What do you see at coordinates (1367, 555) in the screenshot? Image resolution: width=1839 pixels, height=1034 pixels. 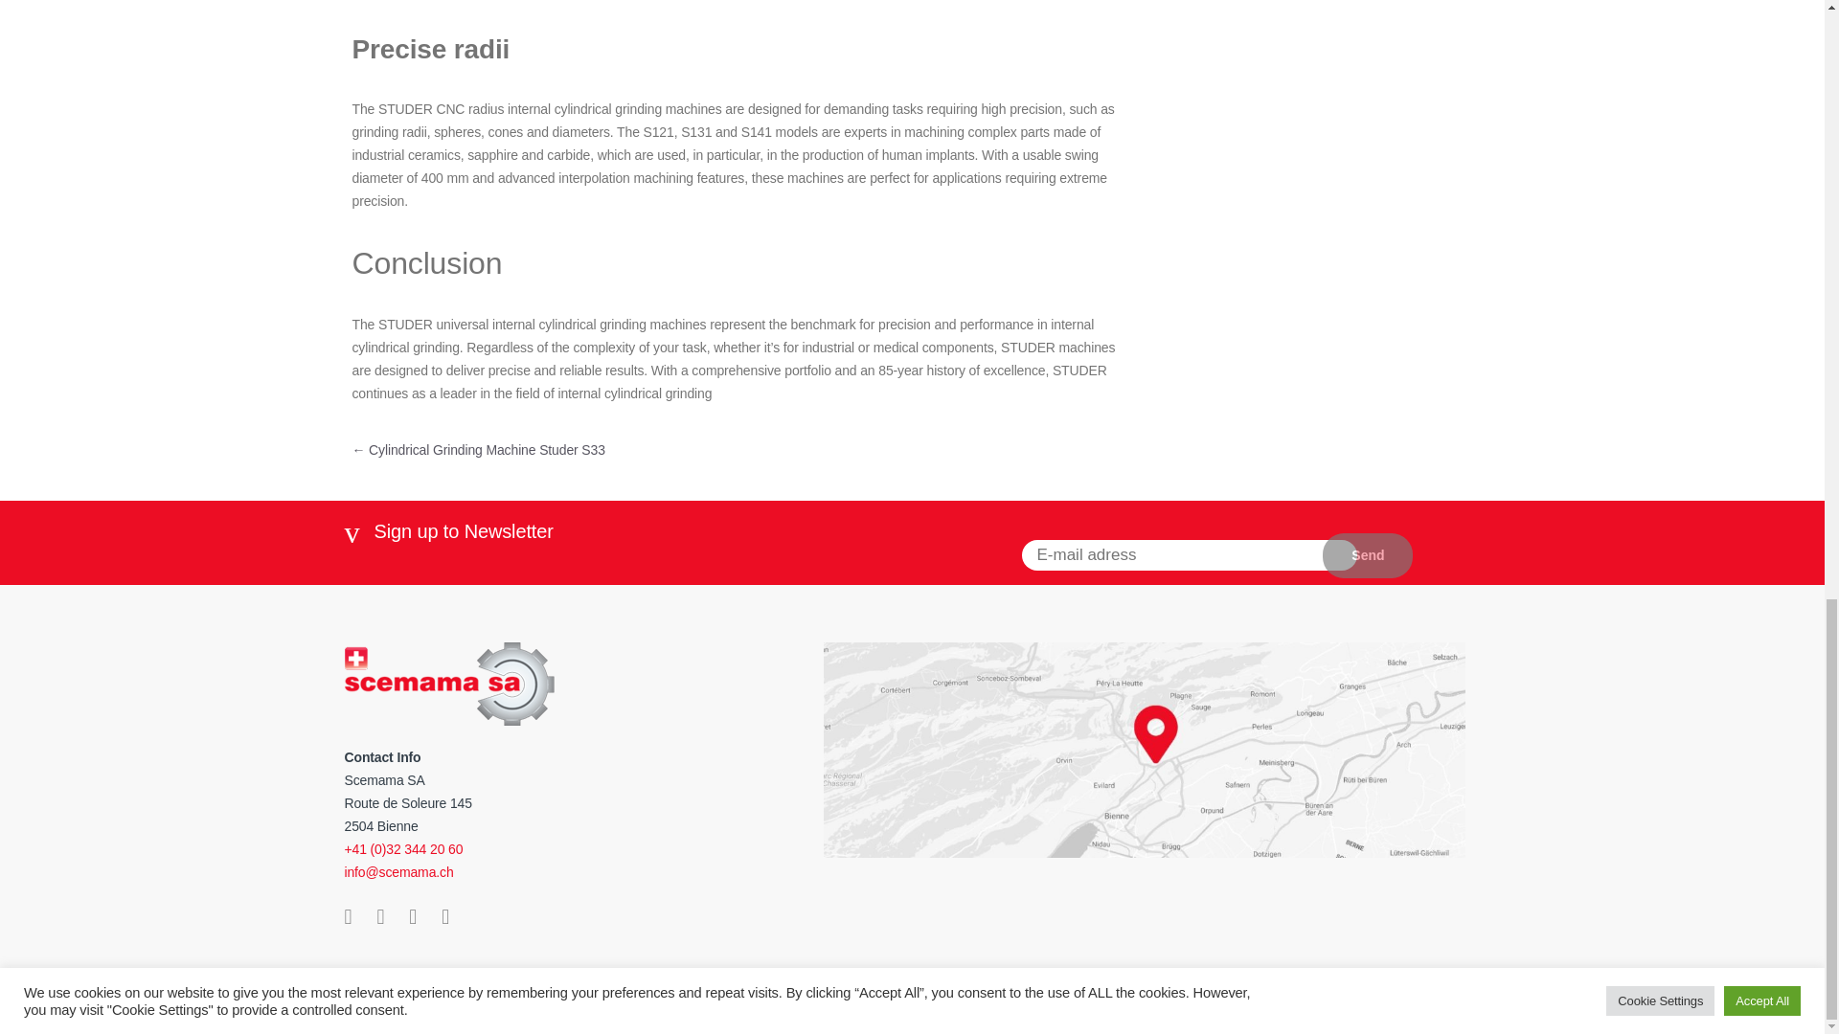 I see `Send` at bounding box center [1367, 555].